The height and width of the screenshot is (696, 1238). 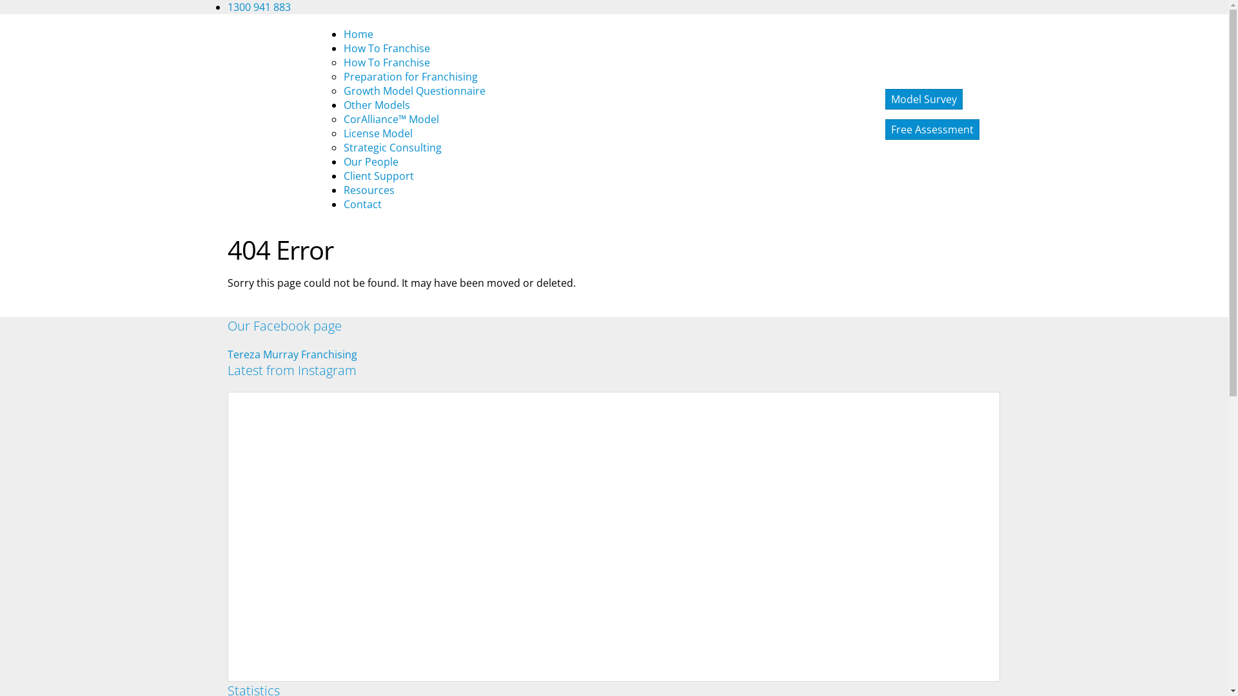 I want to click on Home, so click(x=358, y=34).